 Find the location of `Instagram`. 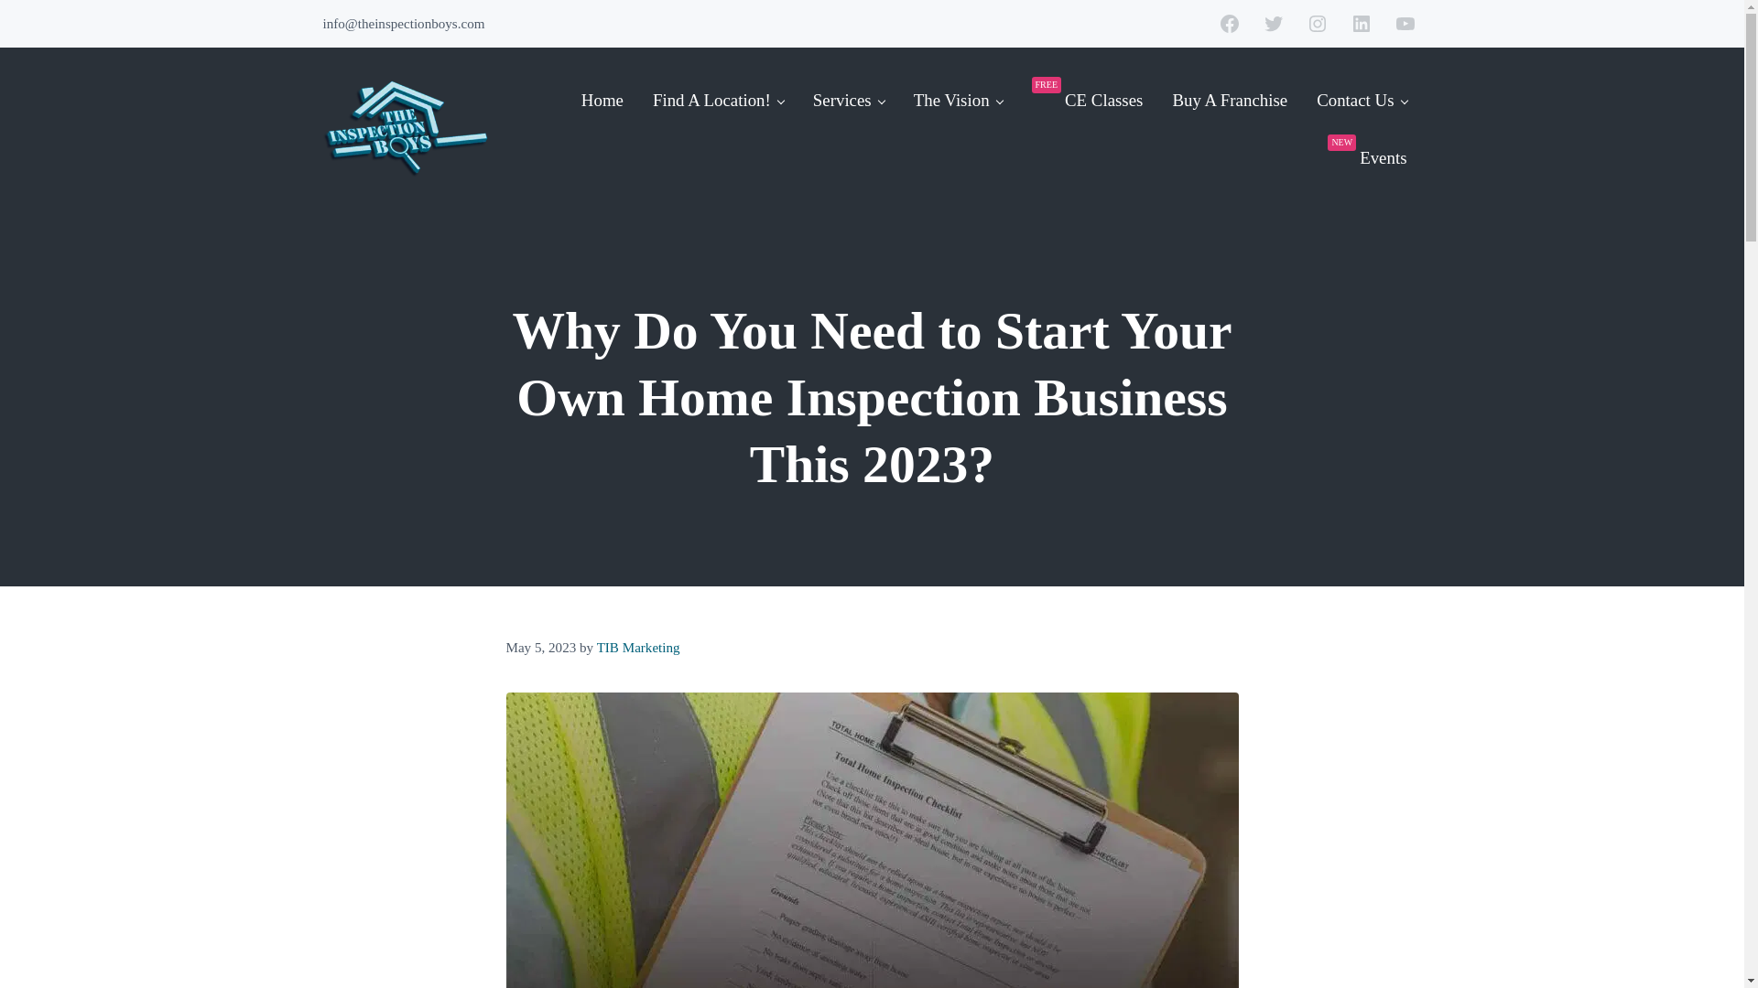

Instagram is located at coordinates (1317, 24).